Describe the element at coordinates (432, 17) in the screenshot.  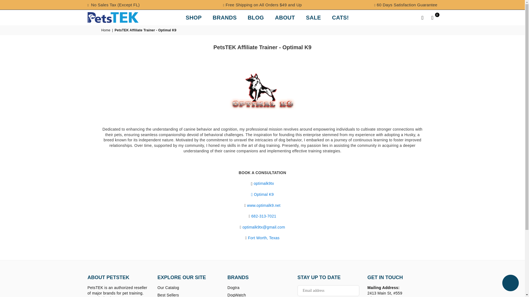
I see `Cart` at that location.